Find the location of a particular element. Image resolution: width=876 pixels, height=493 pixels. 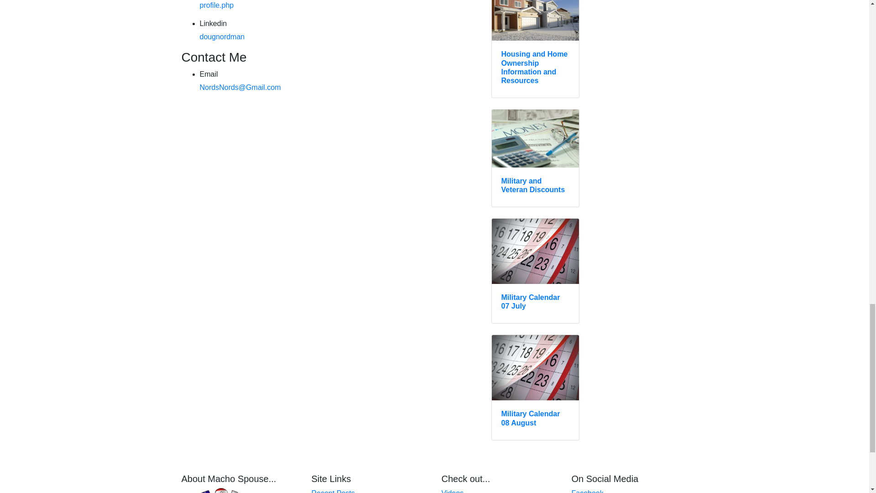

Email is located at coordinates (240, 87).